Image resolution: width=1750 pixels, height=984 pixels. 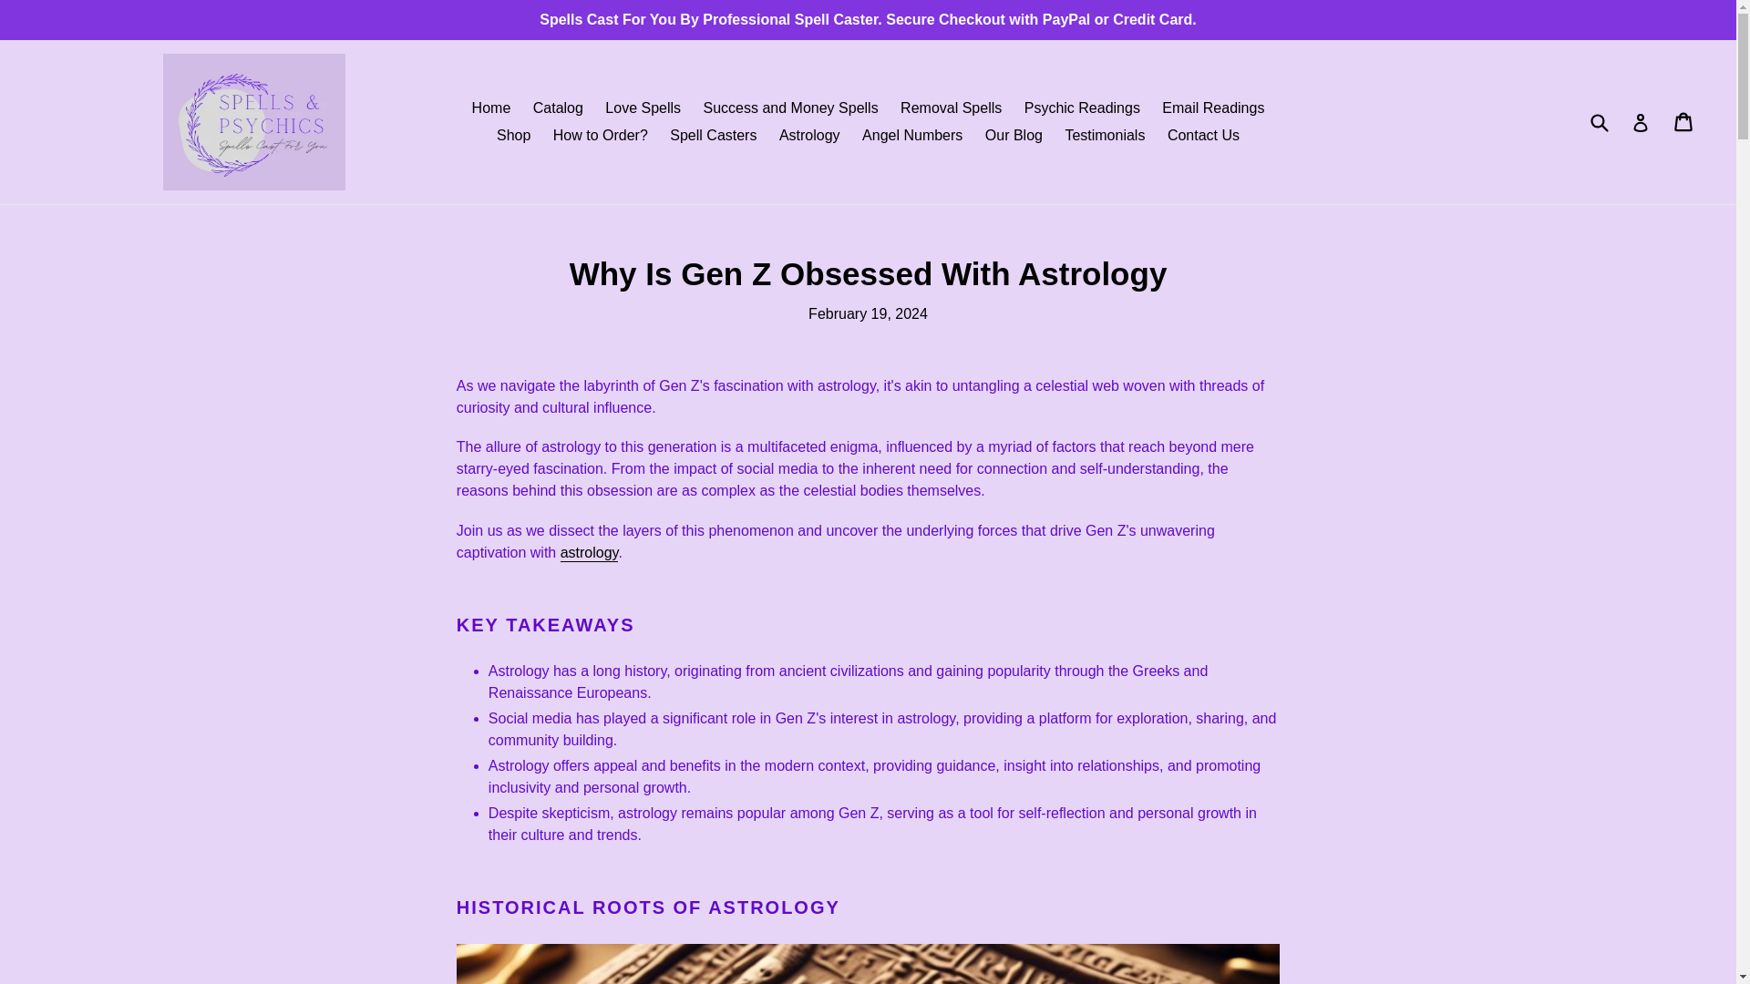 What do you see at coordinates (589, 553) in the screenshot?
I see `Catalog` at bounding box center [589, 553].